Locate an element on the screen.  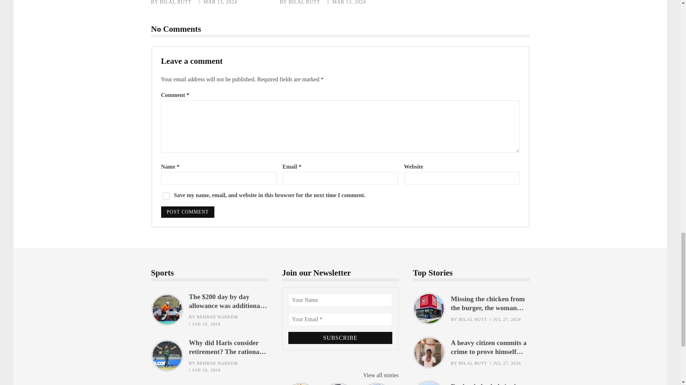
Posts by Bilal Butt is located at coordinates (304, 2).